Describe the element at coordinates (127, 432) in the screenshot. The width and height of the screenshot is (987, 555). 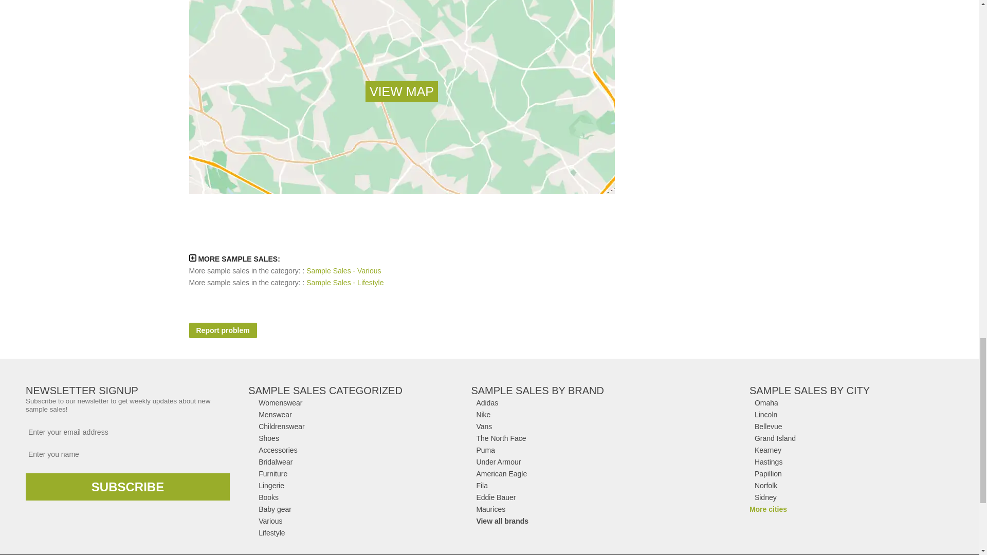
I see `Enter your email address` at that location.